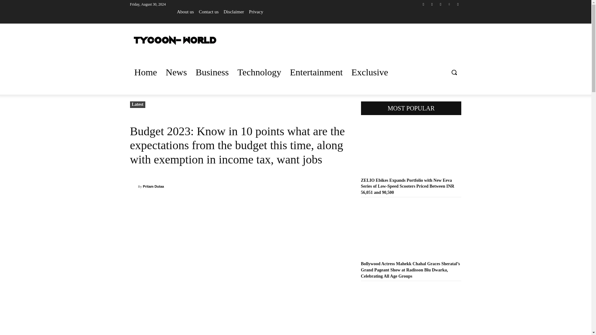 The height and width of the screenshot is (335, 596). Describe the element at coordinates (449, 4) in the screenshot. I see `Vimeo` at that location.